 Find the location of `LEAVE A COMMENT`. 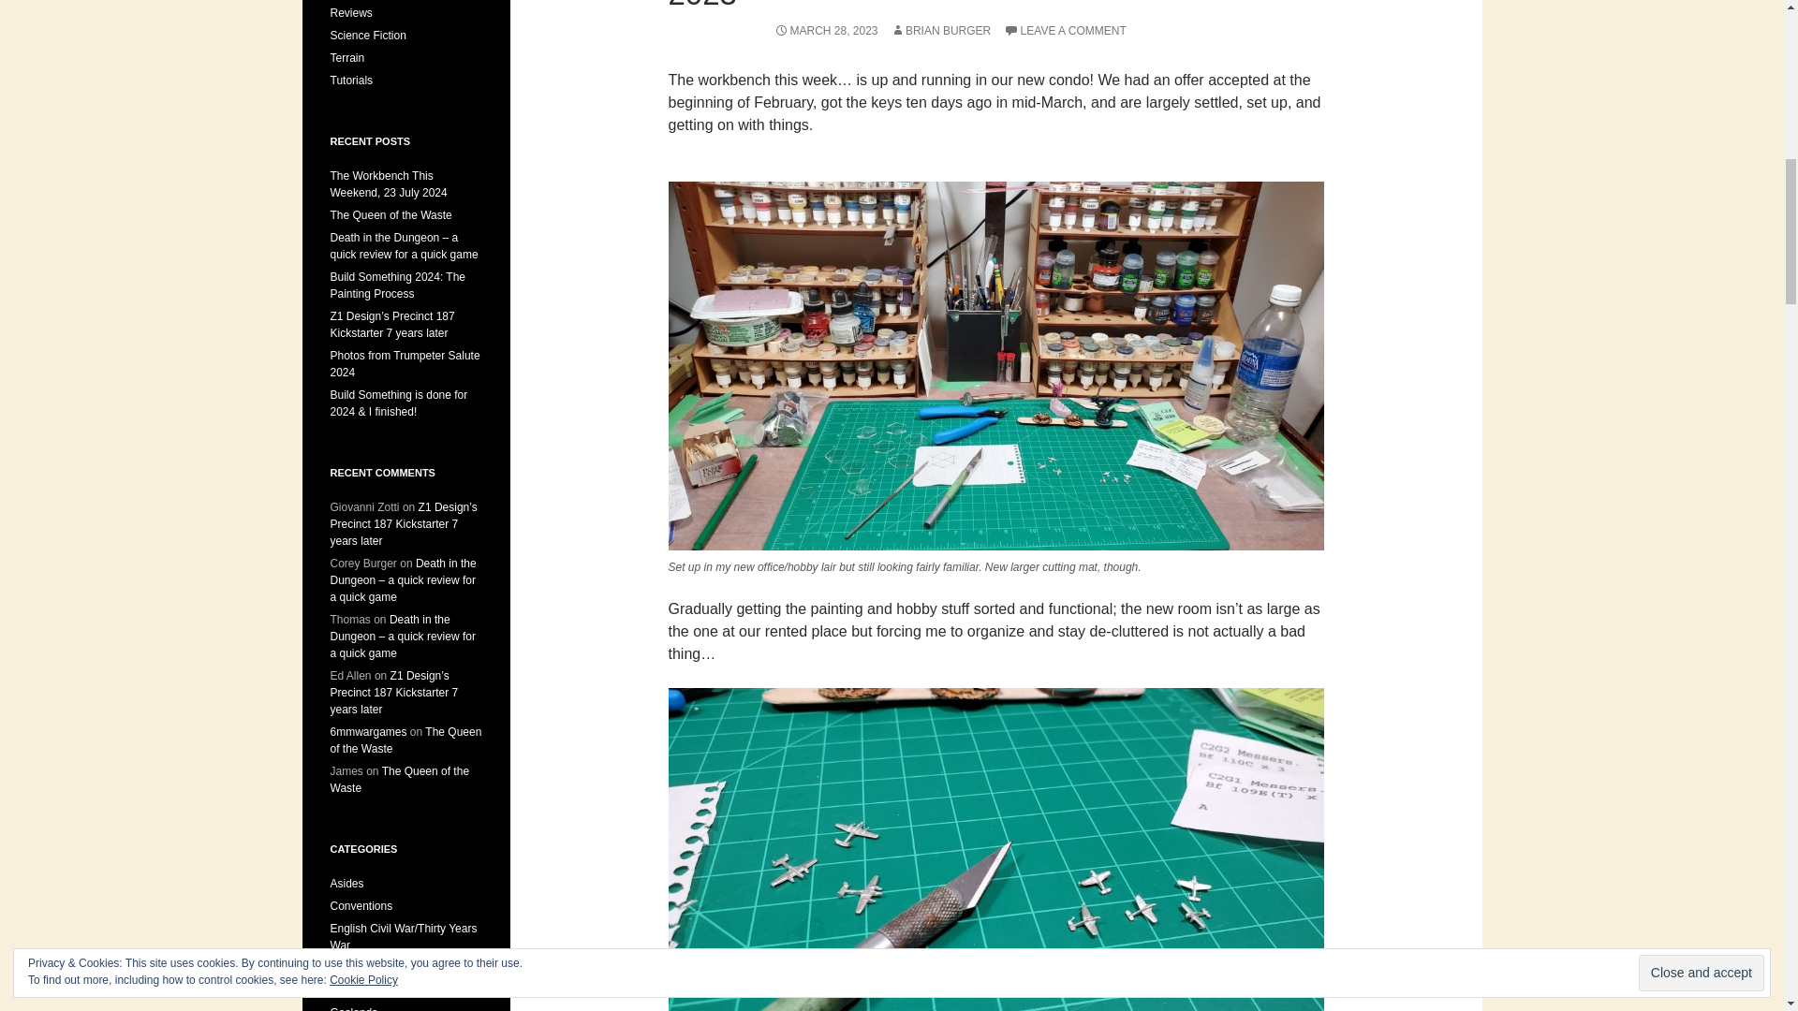

LEAVE A COMMENT is located at coordinates (1065, 30).